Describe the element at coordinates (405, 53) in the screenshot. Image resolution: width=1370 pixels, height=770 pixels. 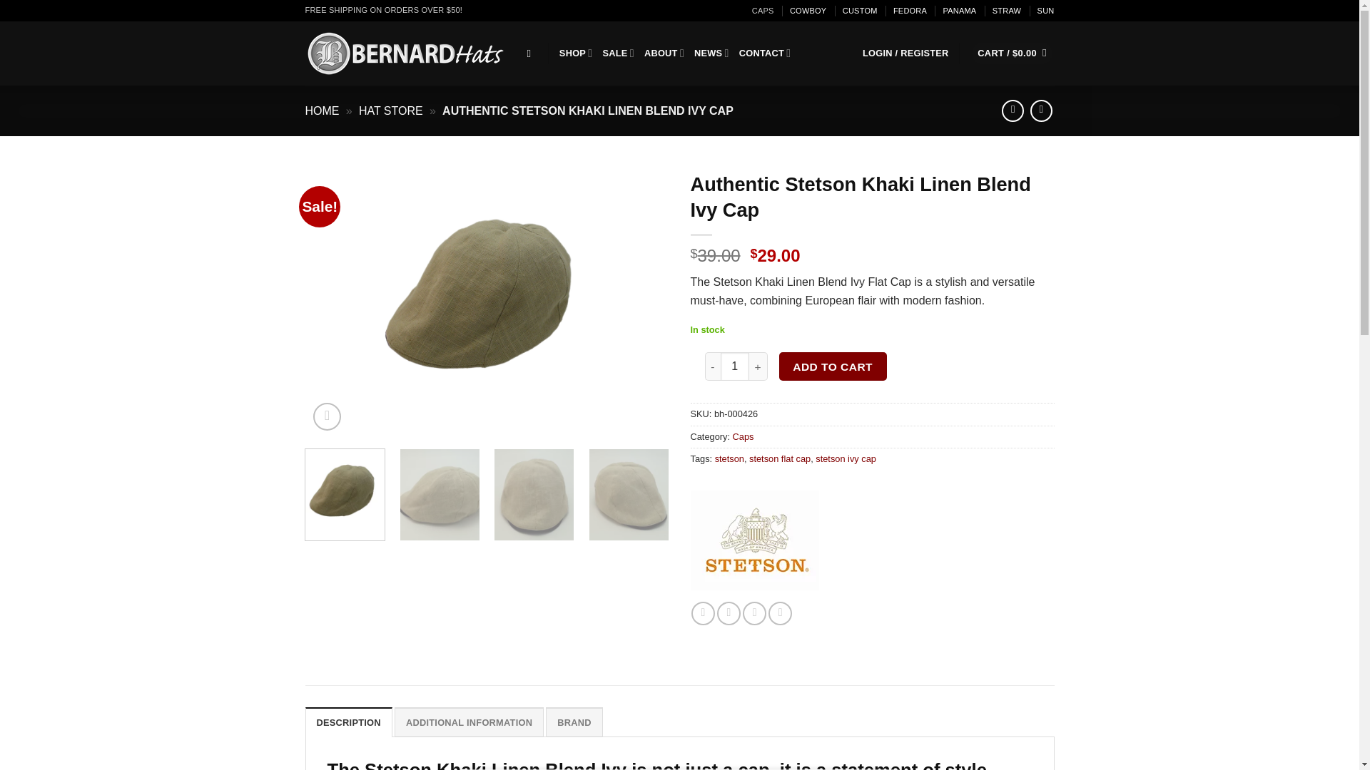
I see `Bernard Hats - The Perfect Hat for Every Occasion` at that location.